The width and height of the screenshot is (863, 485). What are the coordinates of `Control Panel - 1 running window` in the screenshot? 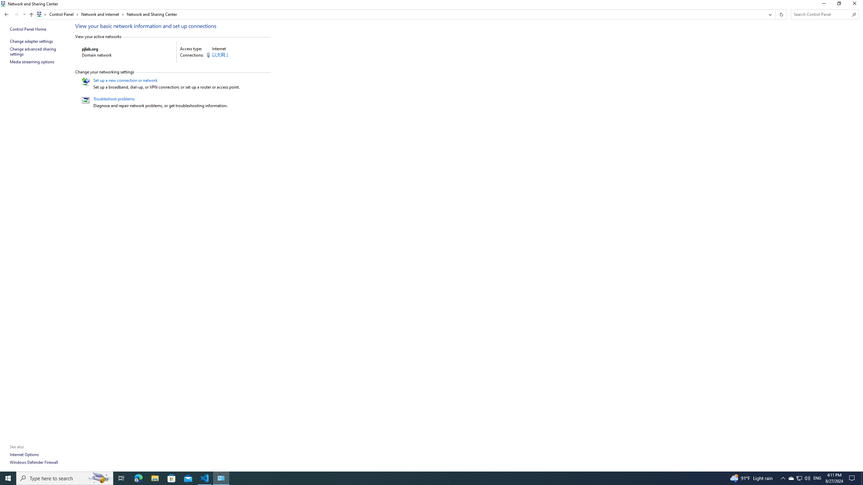 It's located at (221, 478).